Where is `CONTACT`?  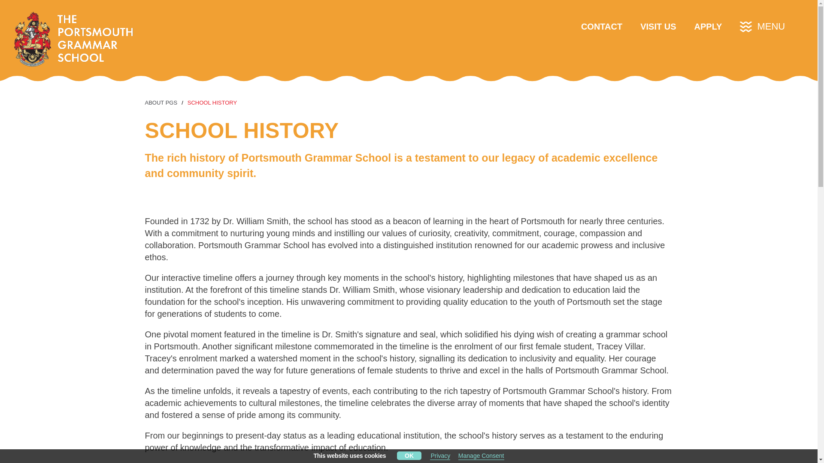
CONTACT is located at coordinates (601, 26).